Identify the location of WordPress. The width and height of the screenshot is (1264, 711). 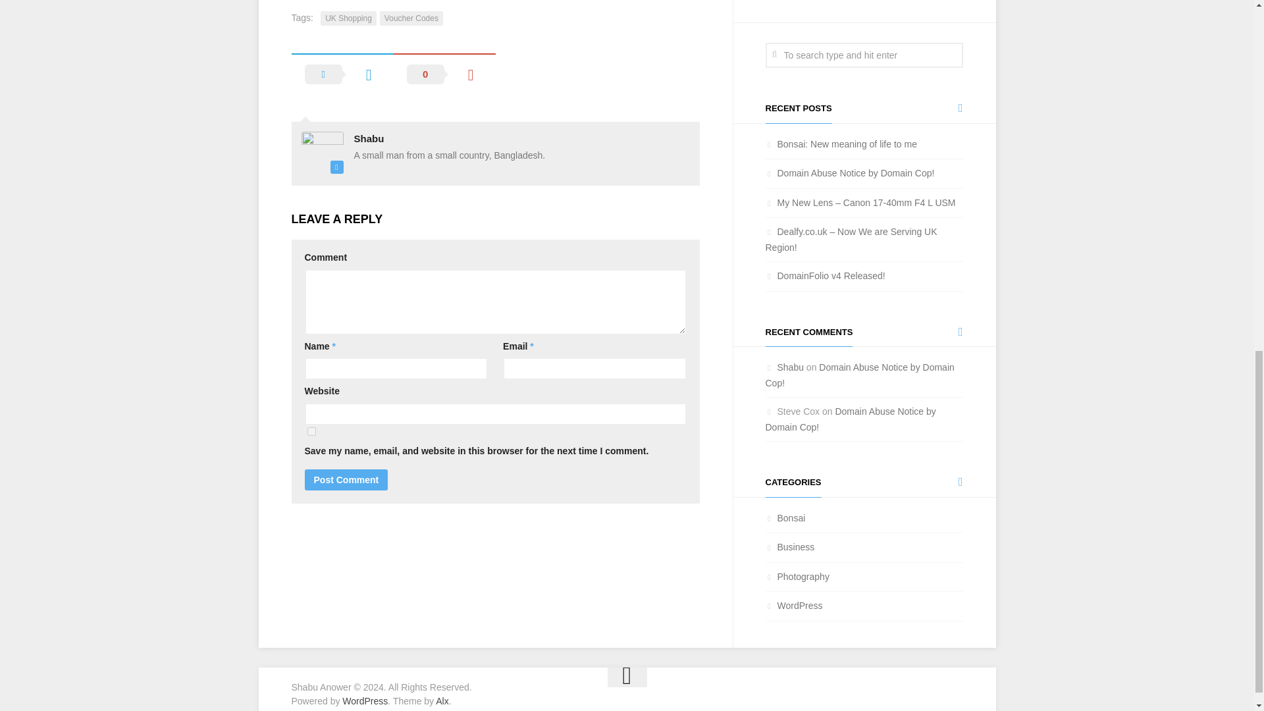
(793, 605).